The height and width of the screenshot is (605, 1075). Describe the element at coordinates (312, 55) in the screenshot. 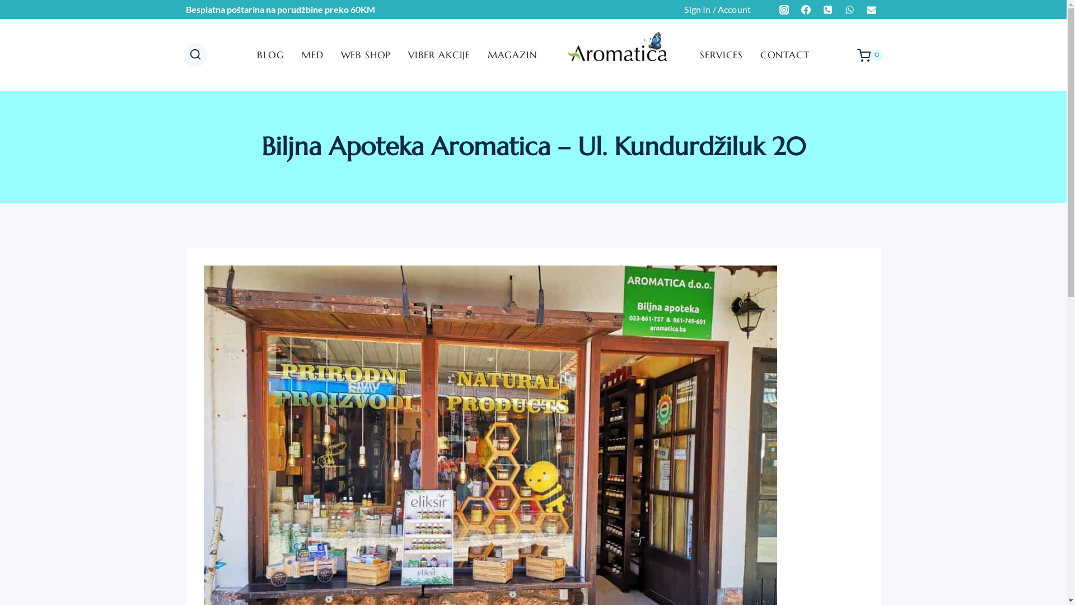

I see `MED` at that location.